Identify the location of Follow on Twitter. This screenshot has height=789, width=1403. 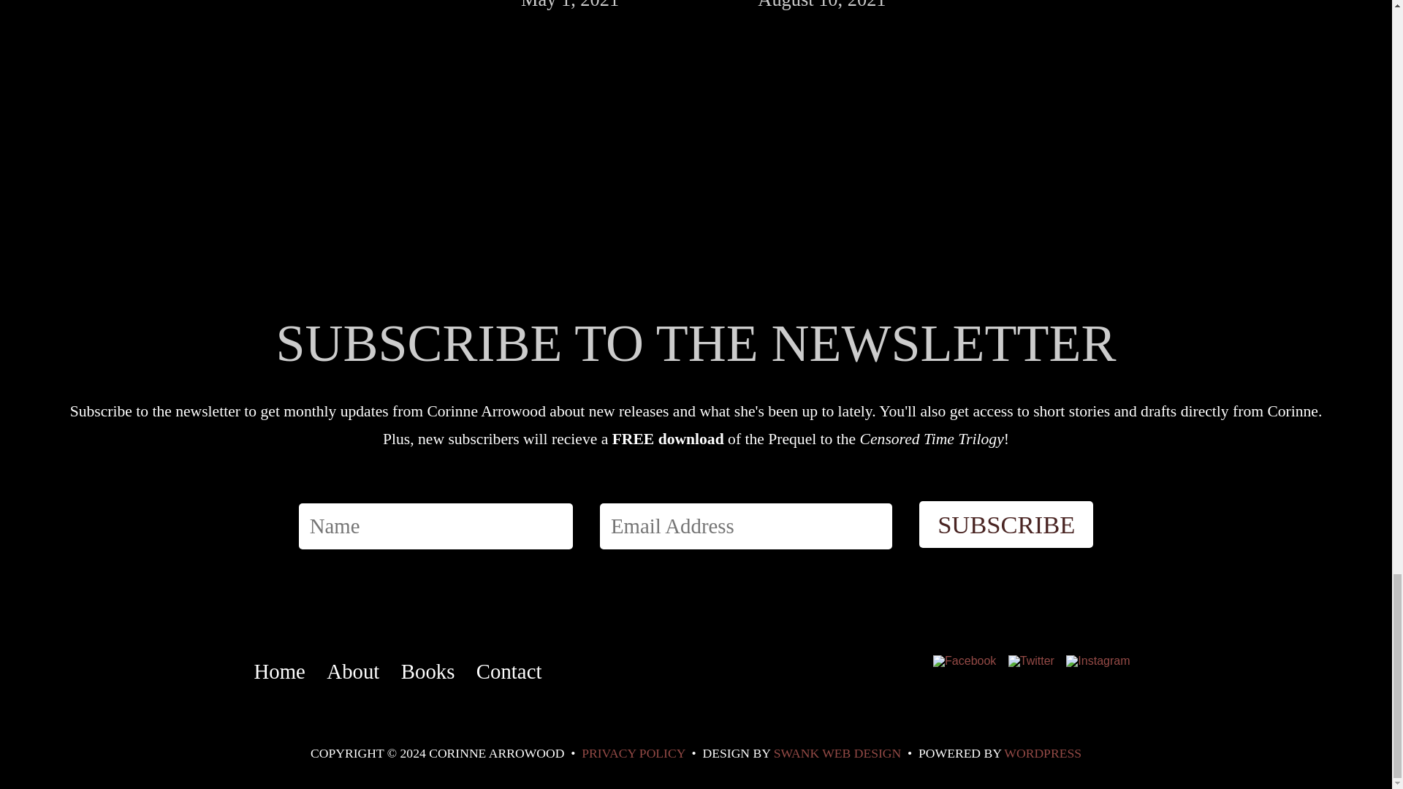
(1030, 661).